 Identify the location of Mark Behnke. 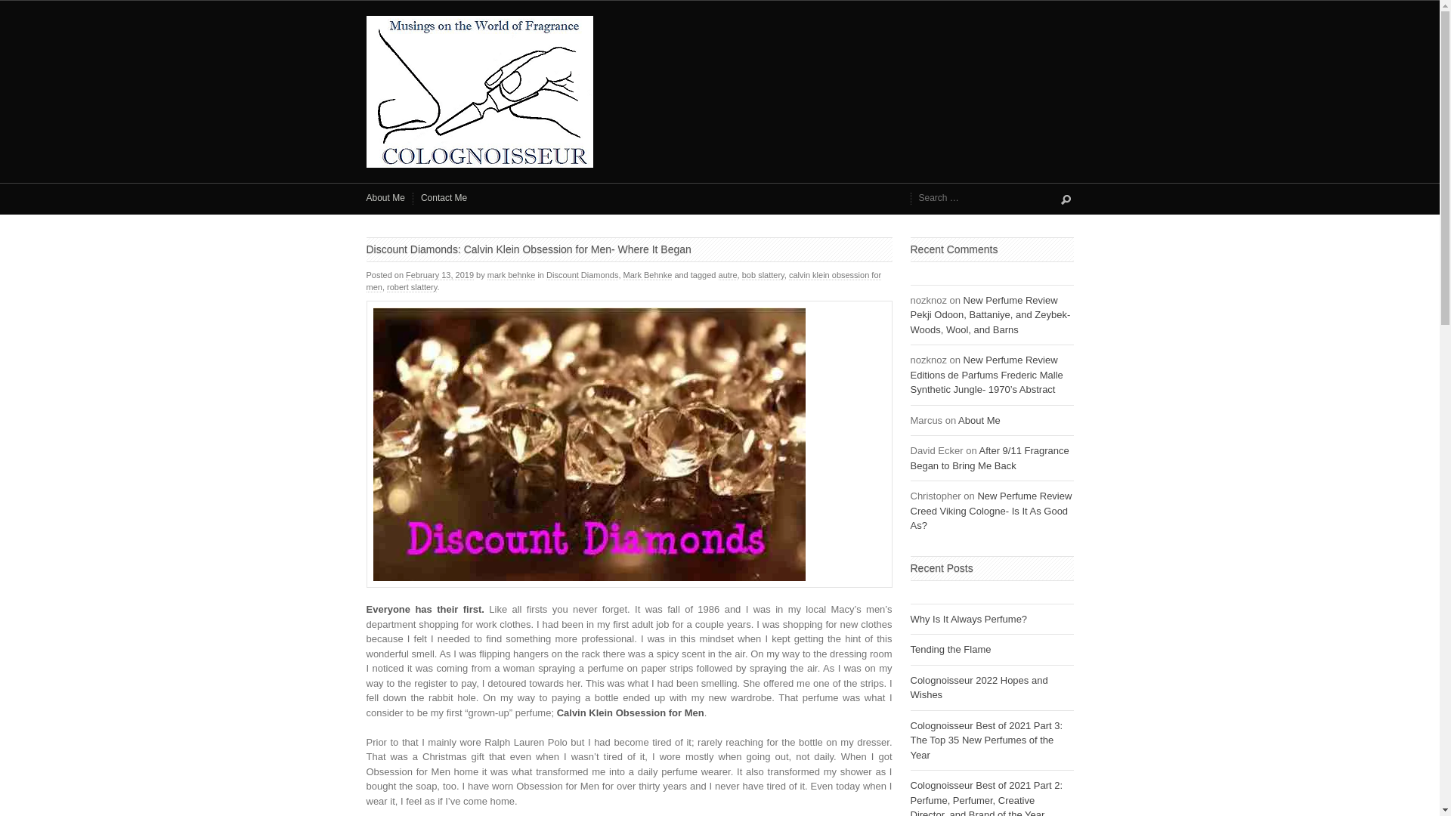
(648, 275).